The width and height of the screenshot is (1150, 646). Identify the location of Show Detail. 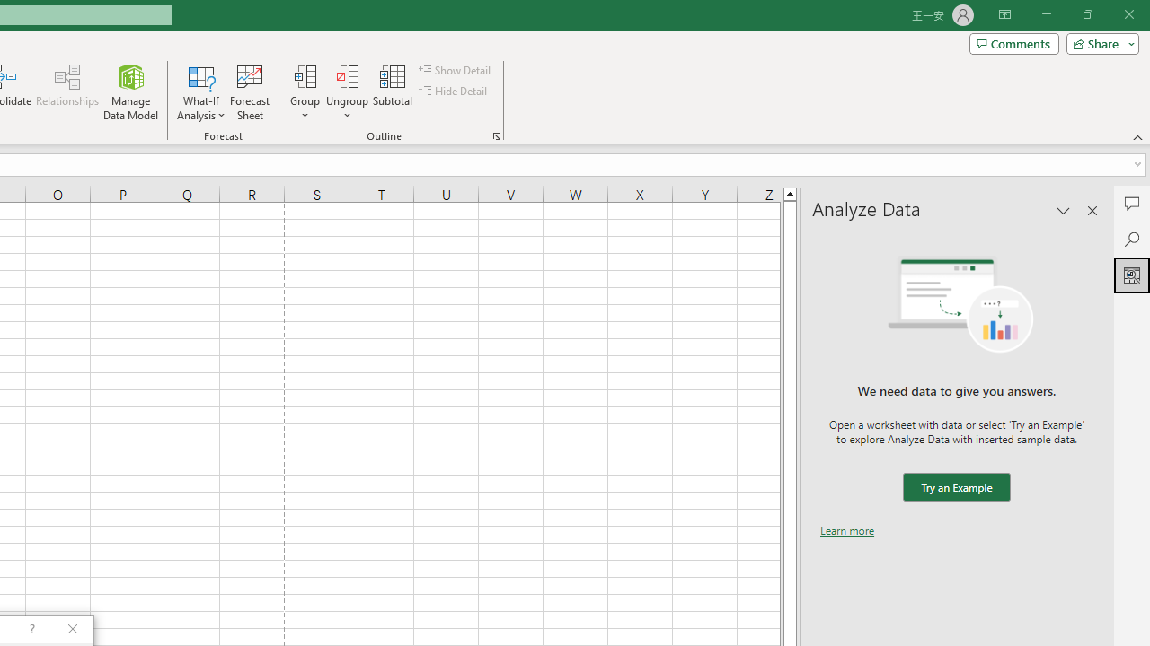
(456, 70).